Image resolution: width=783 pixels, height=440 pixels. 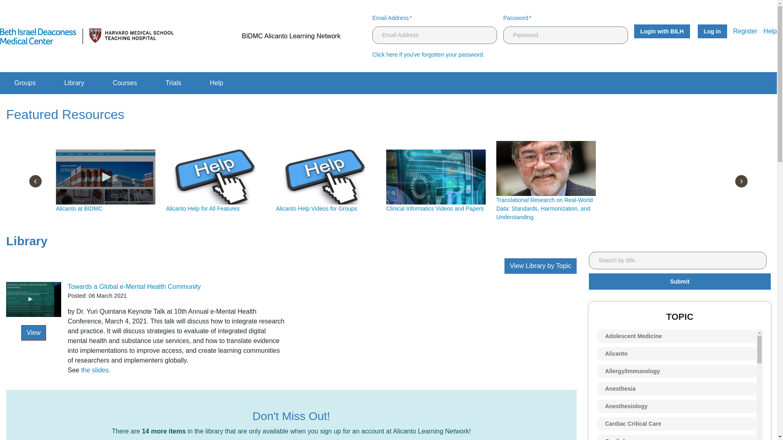 I want to click on View Library by Topic, so click(x=540, y=266).